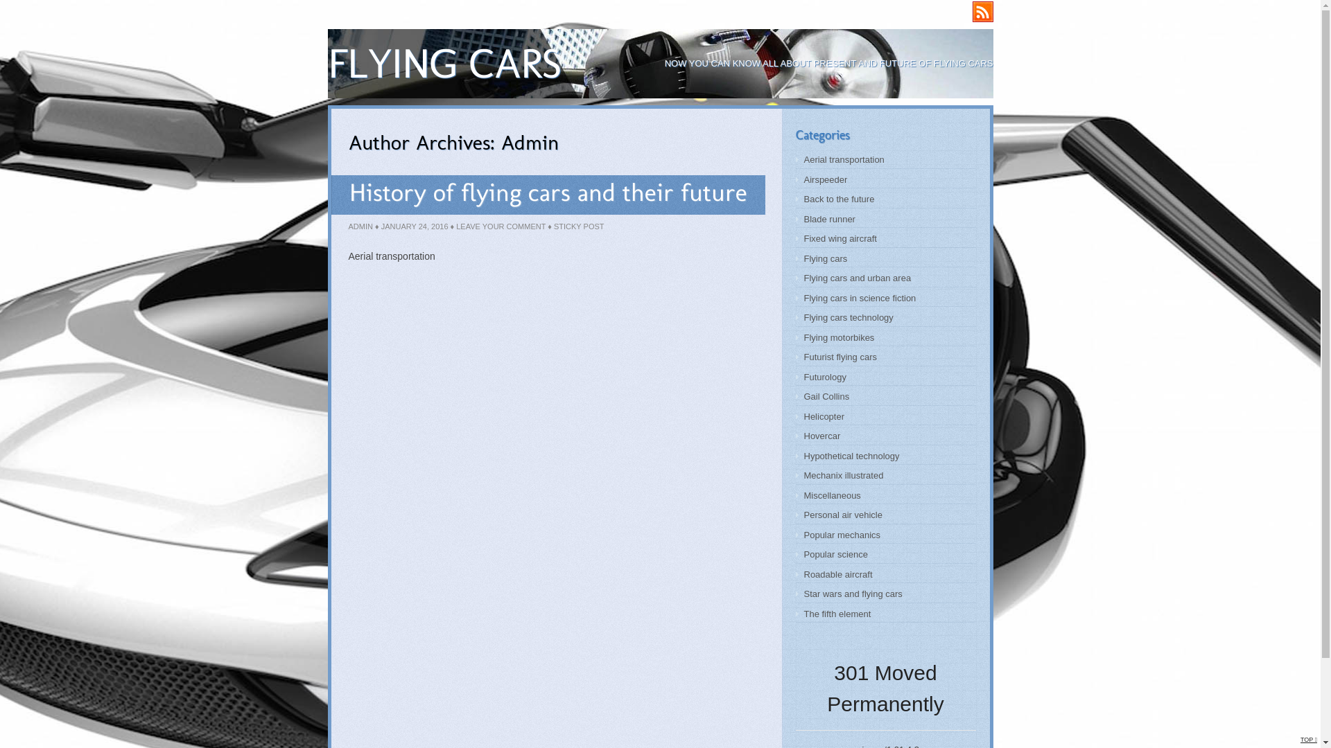 The height and width of the screenshot is (748, 1331). Describe the element at coordinates (833, 496) in the screenshot. I see `Miscellaneous` at that location.